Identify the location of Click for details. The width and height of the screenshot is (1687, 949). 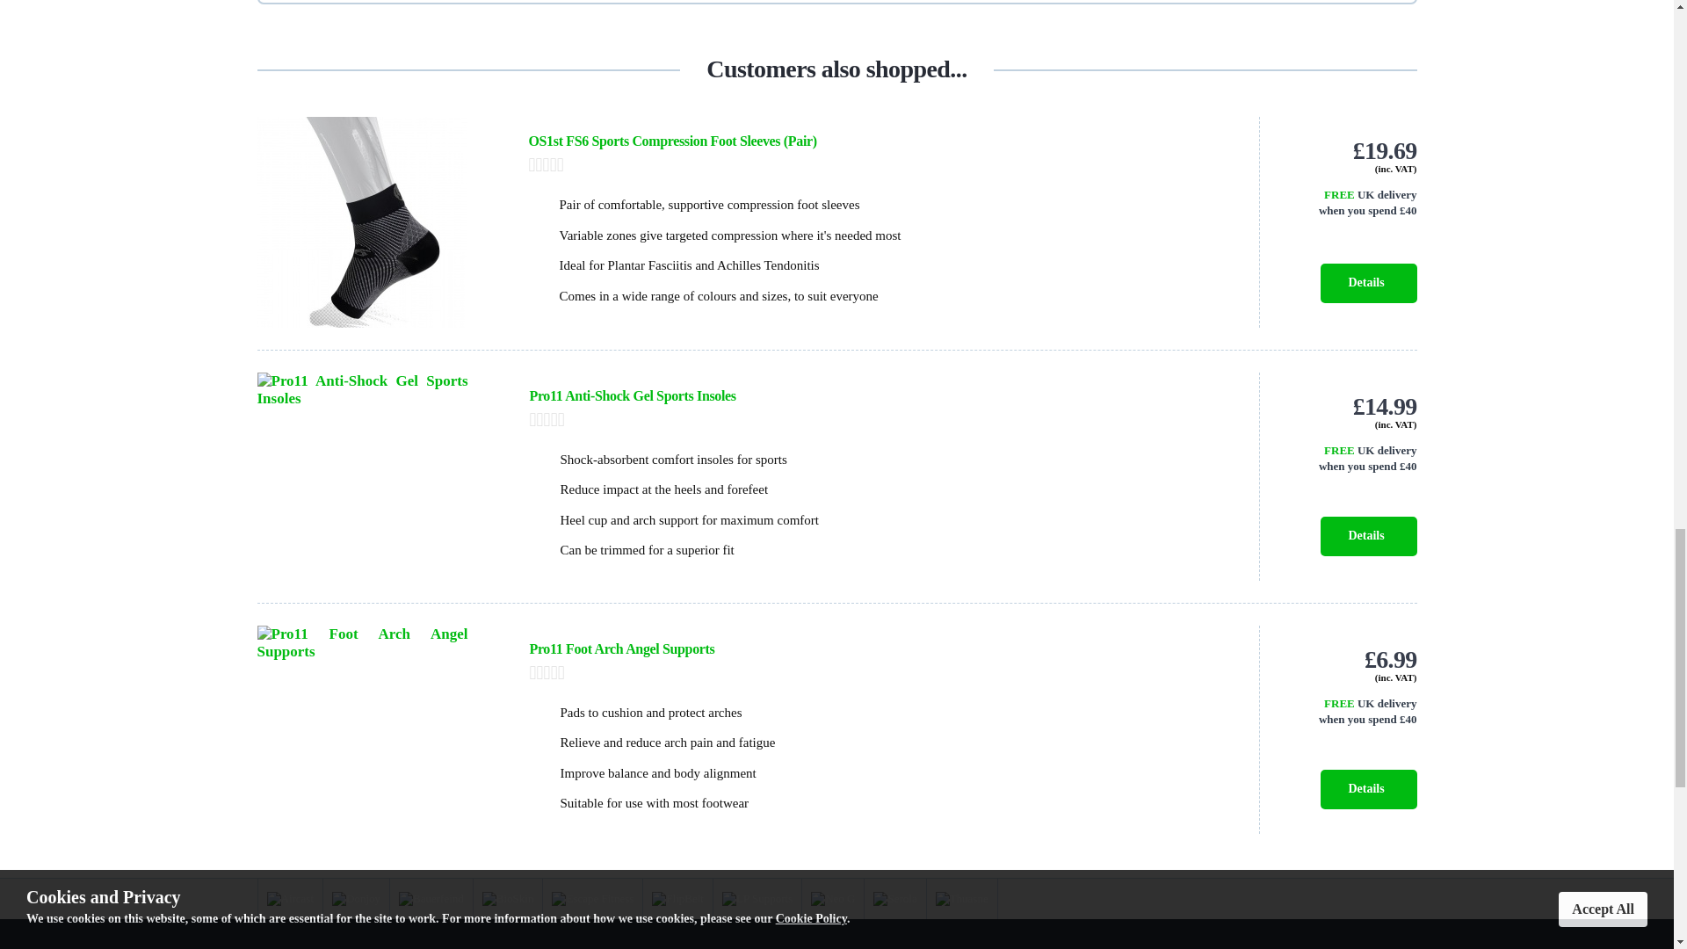
(1348, 460).